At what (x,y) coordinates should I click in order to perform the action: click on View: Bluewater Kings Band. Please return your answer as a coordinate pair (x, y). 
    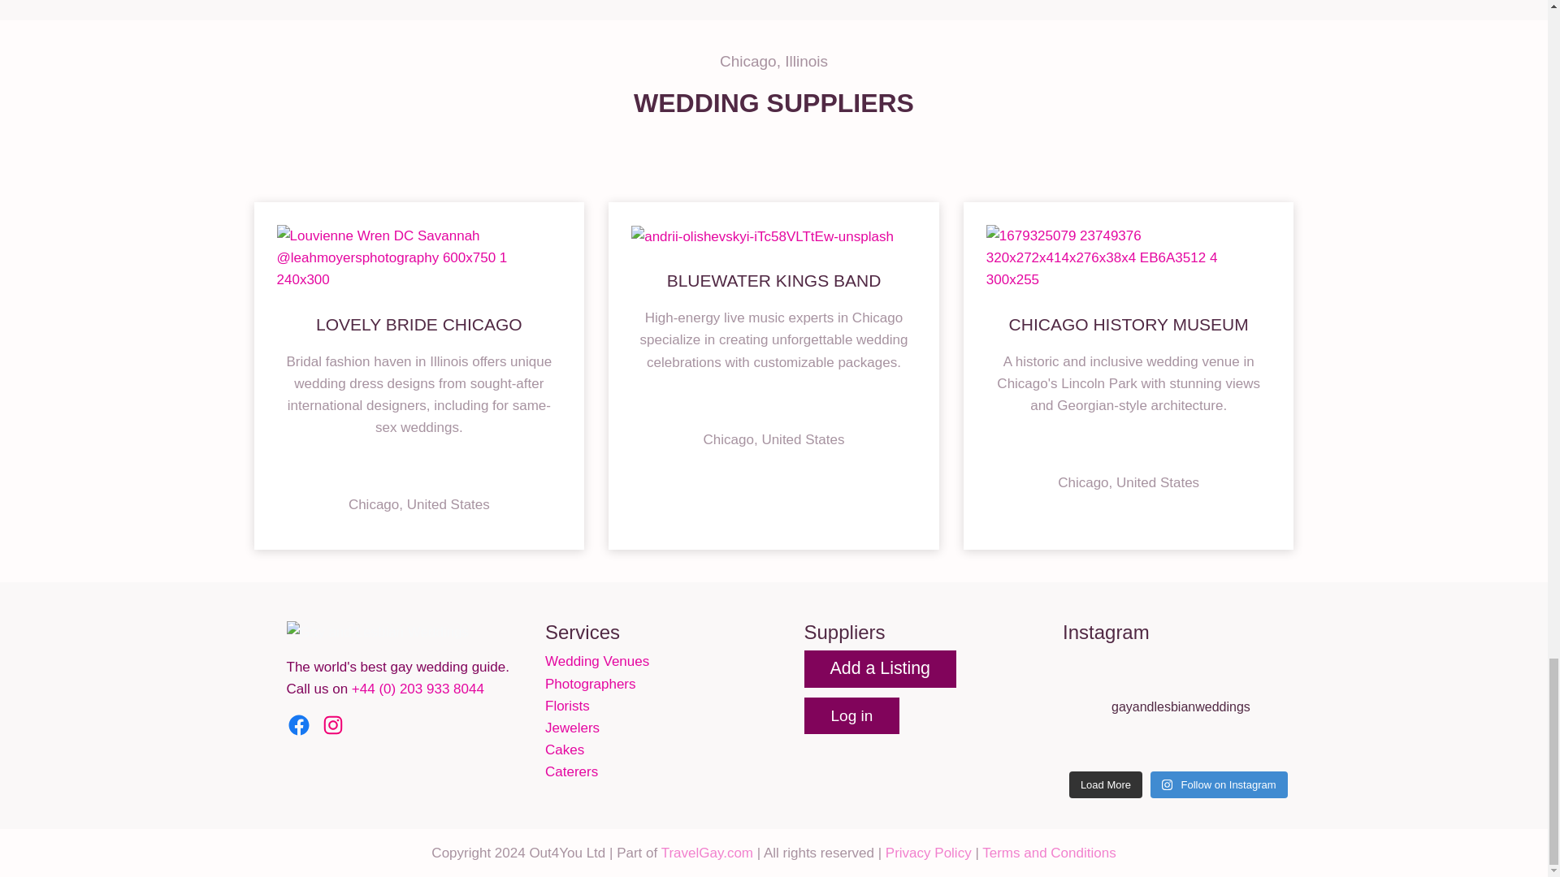
    Looking at the image, I should click on (773, 280).